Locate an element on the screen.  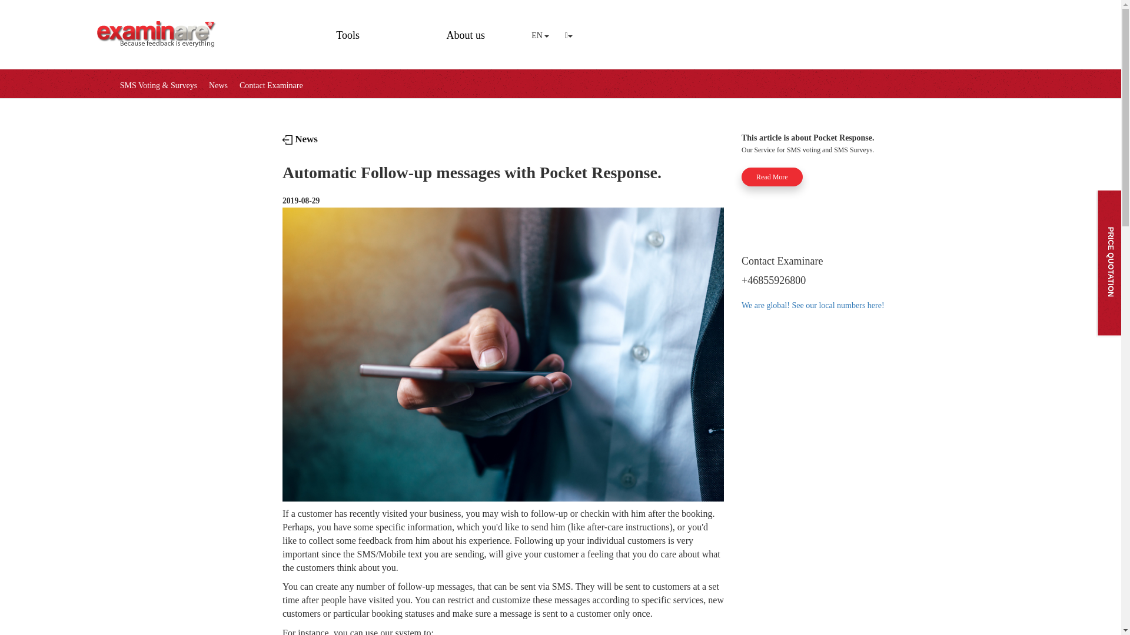
About us is located at coordinates (465, 31).